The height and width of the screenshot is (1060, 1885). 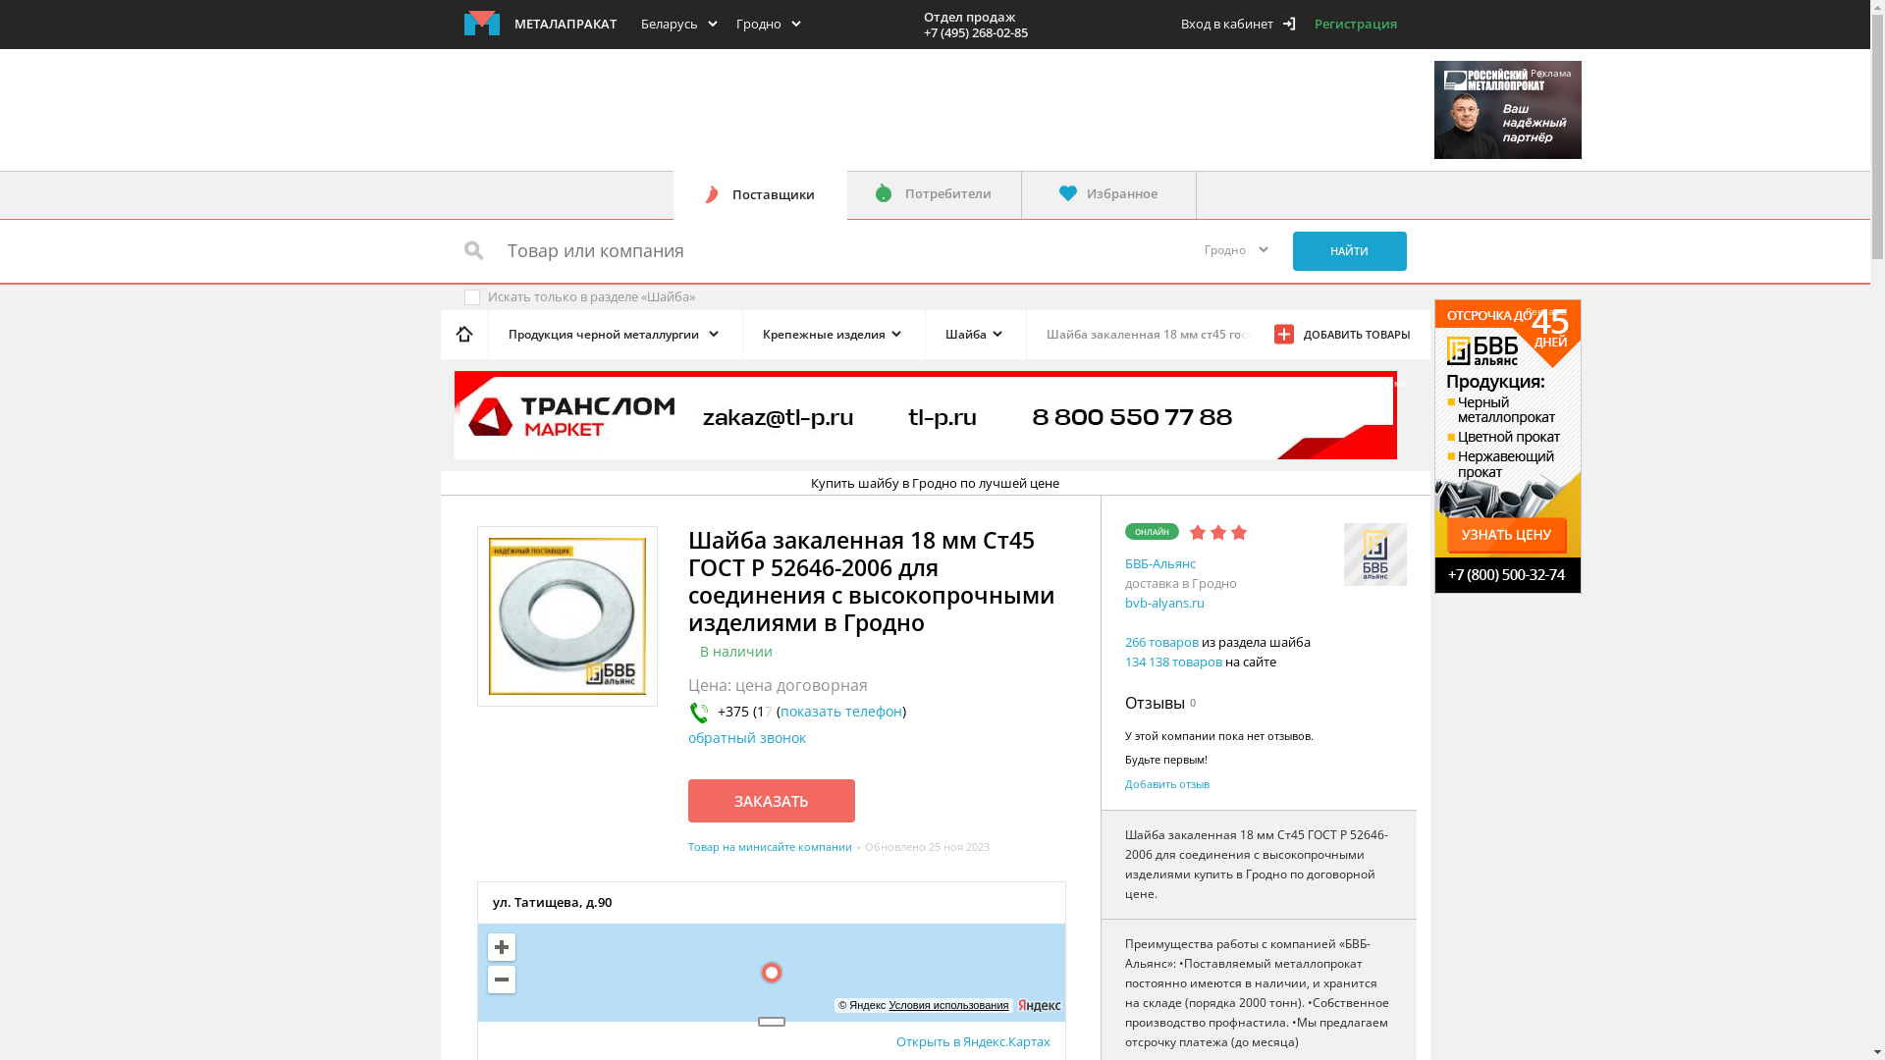 What do you see at coordinates (1164, 603) in the screenshot?
I see `bvb-alyans.ru` at bounding box center [1164, 603].